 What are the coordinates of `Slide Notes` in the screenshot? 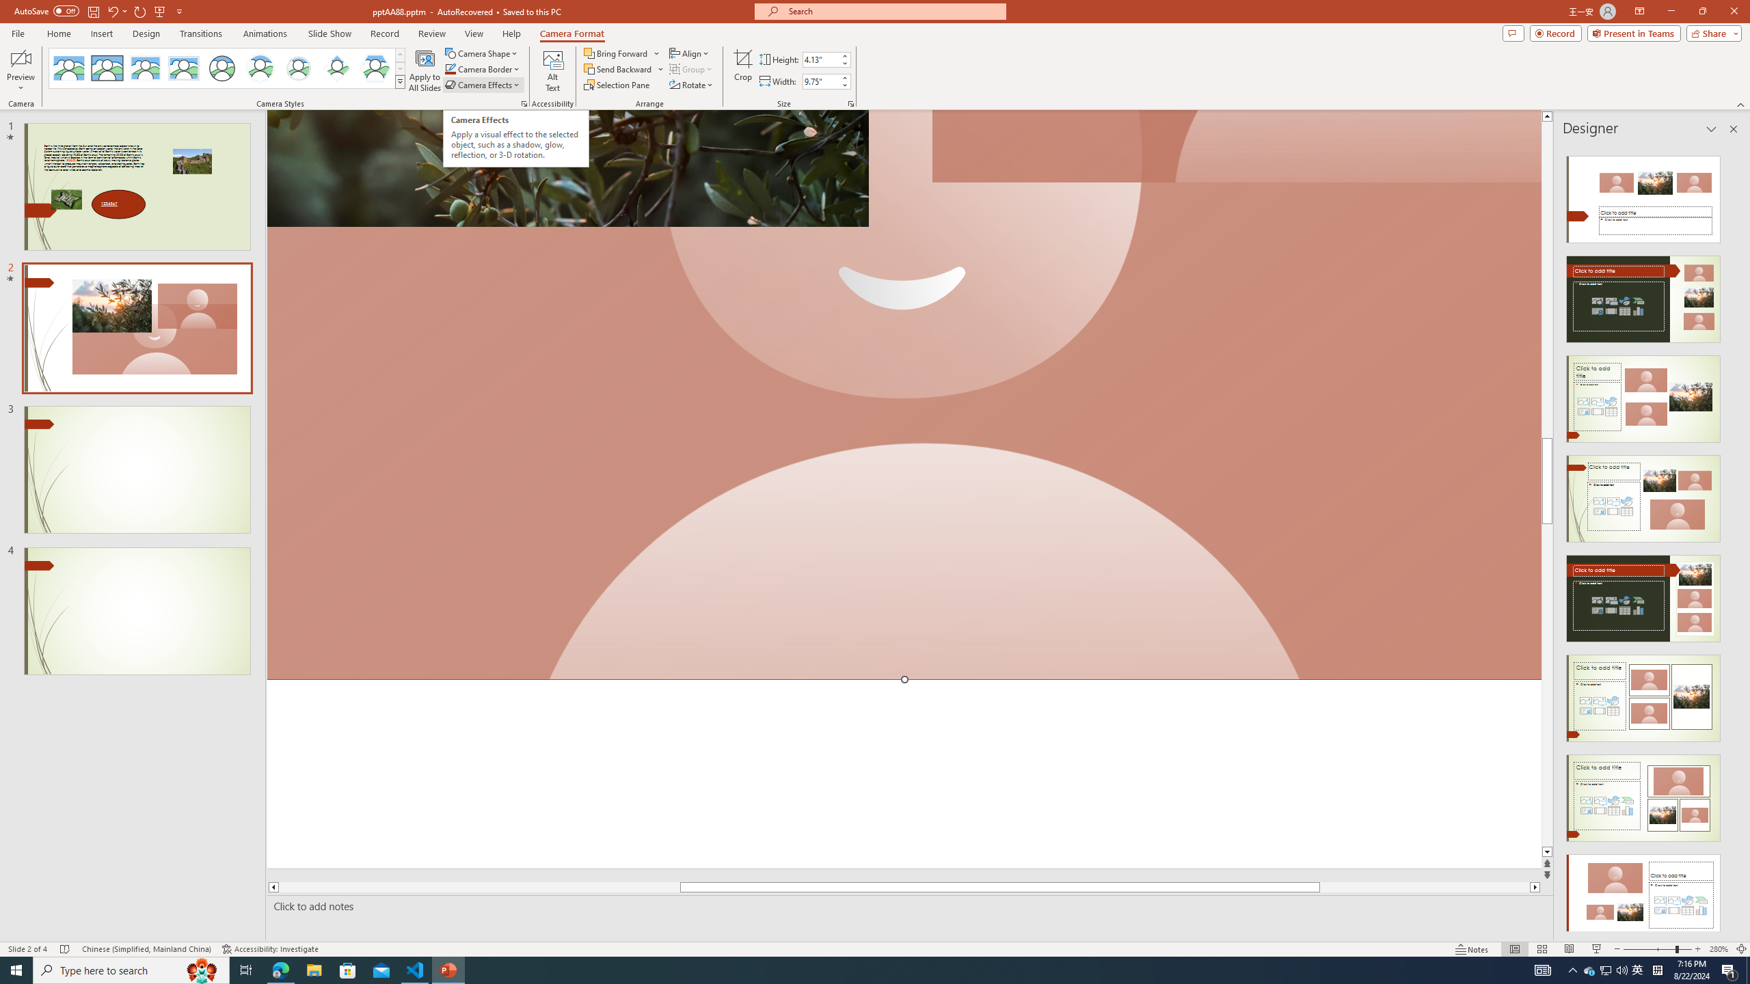 It's located at (907, 906).